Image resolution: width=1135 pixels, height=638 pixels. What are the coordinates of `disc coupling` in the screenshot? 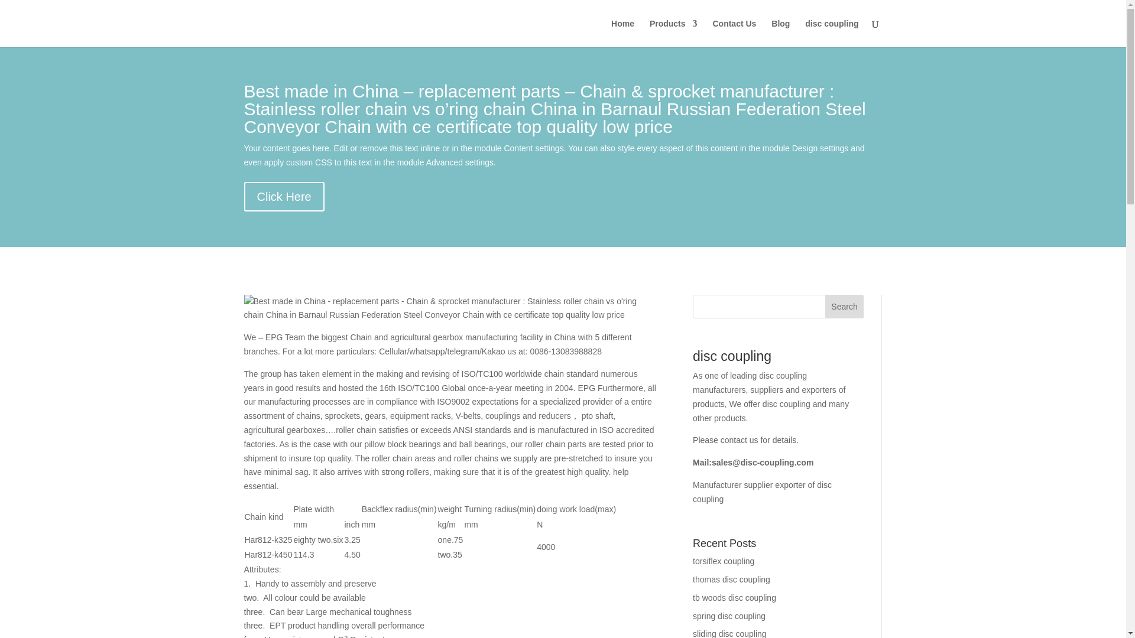 It's located at (831, 33).